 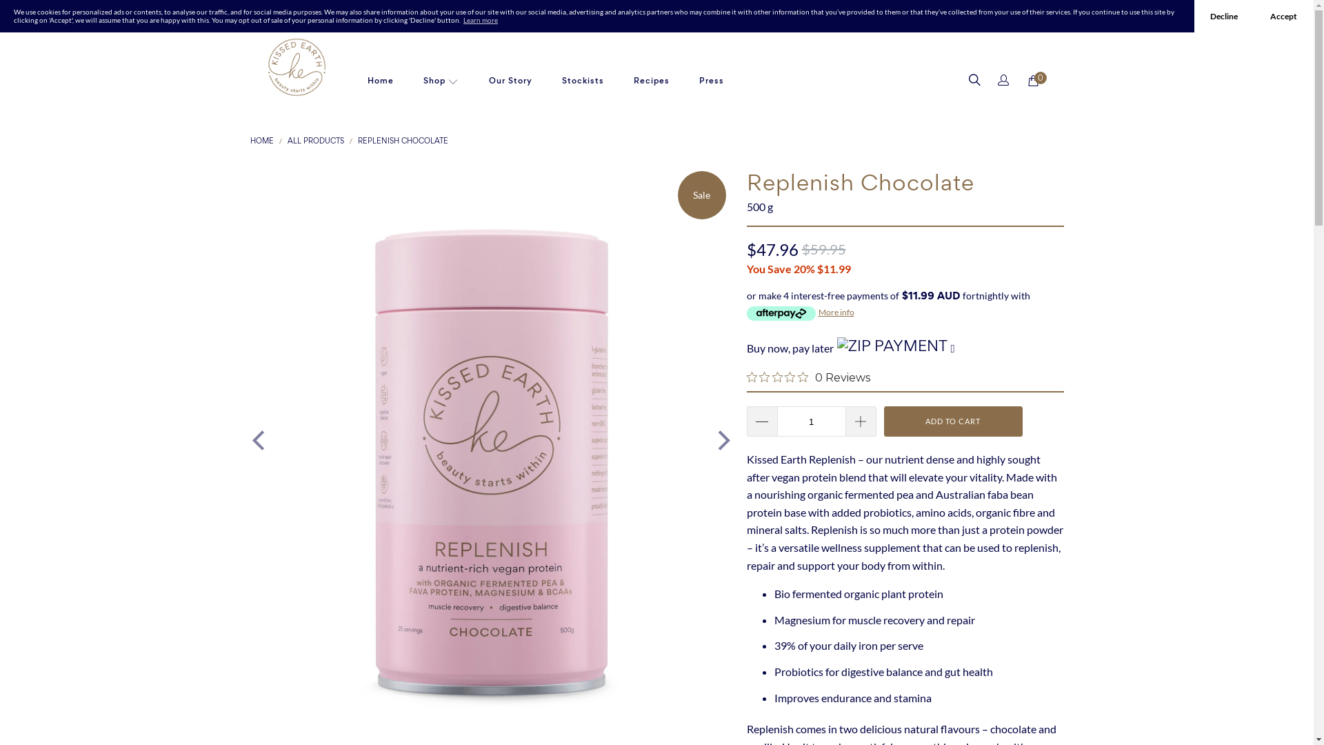 I want to click on Recipes, so click(x=652, y=81).